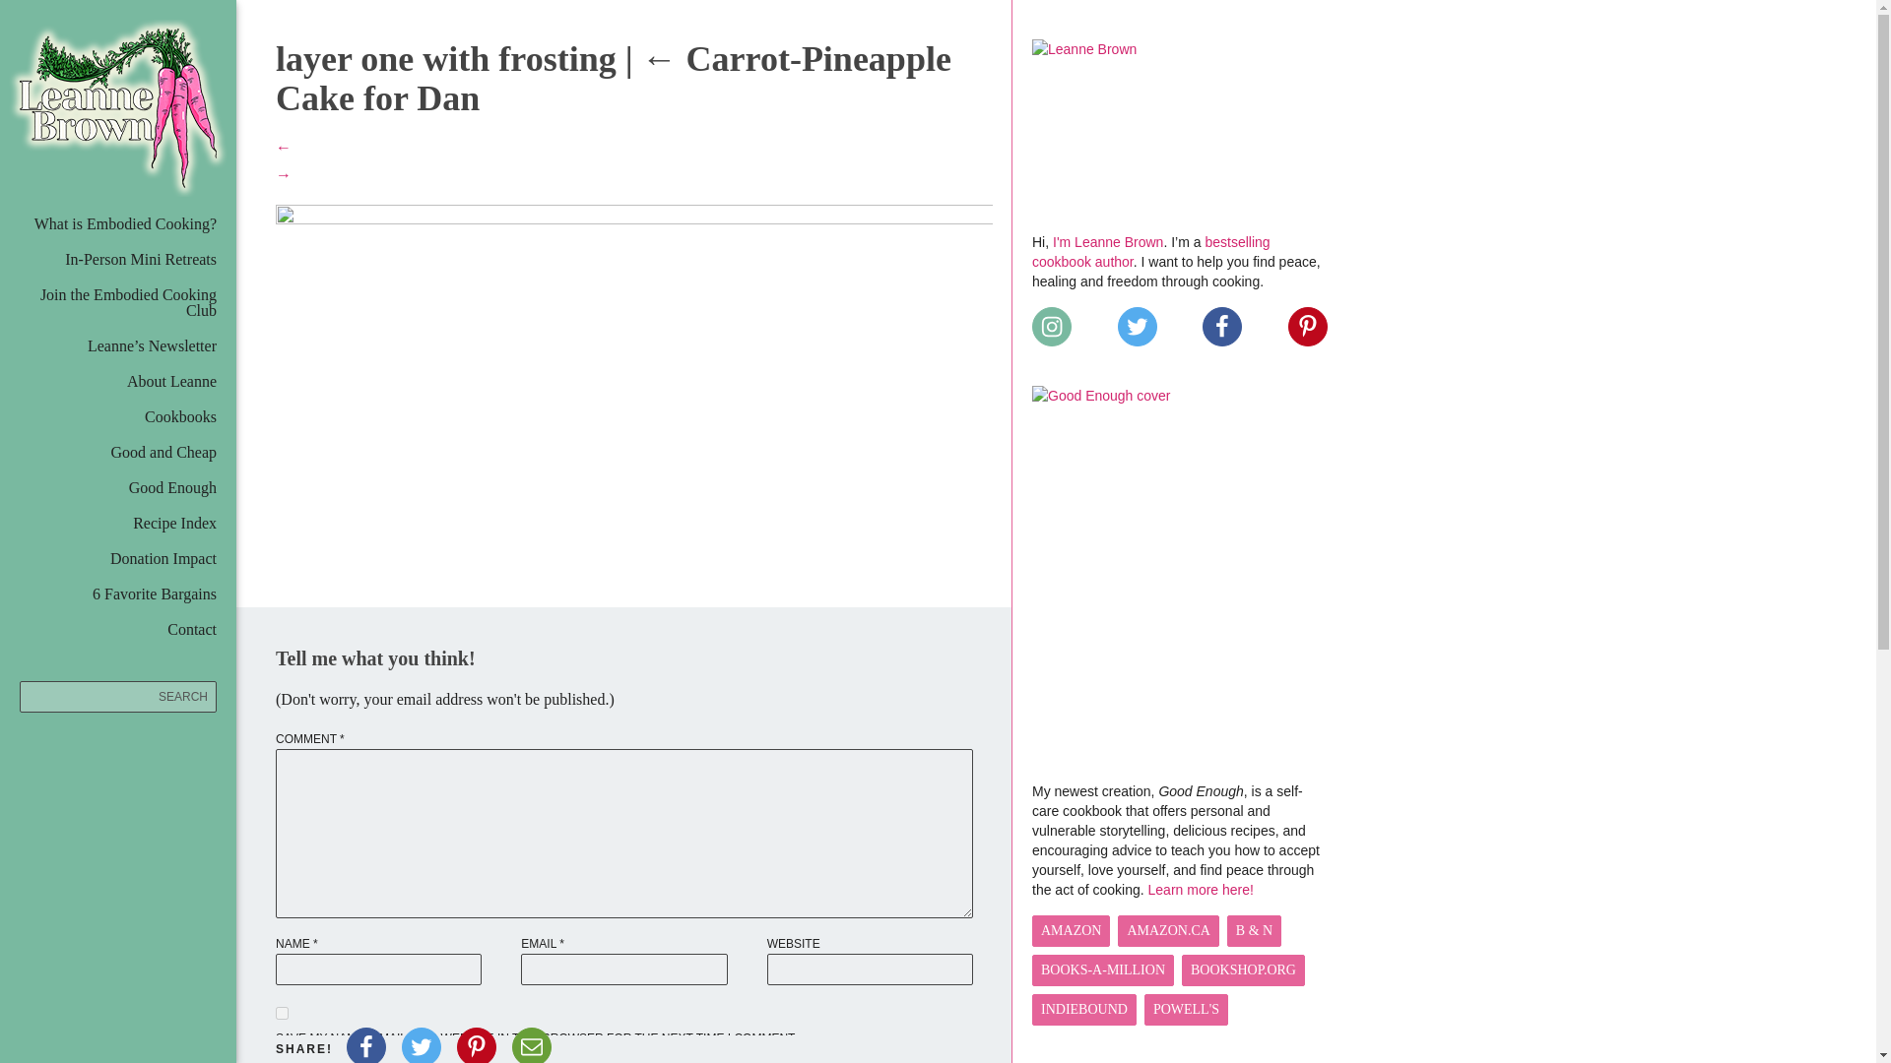 This screenshot has height=1063, width=1891. Describe the element at coordinates (1200, 890) in the screenshot. I see `Learn more here!` at that location.